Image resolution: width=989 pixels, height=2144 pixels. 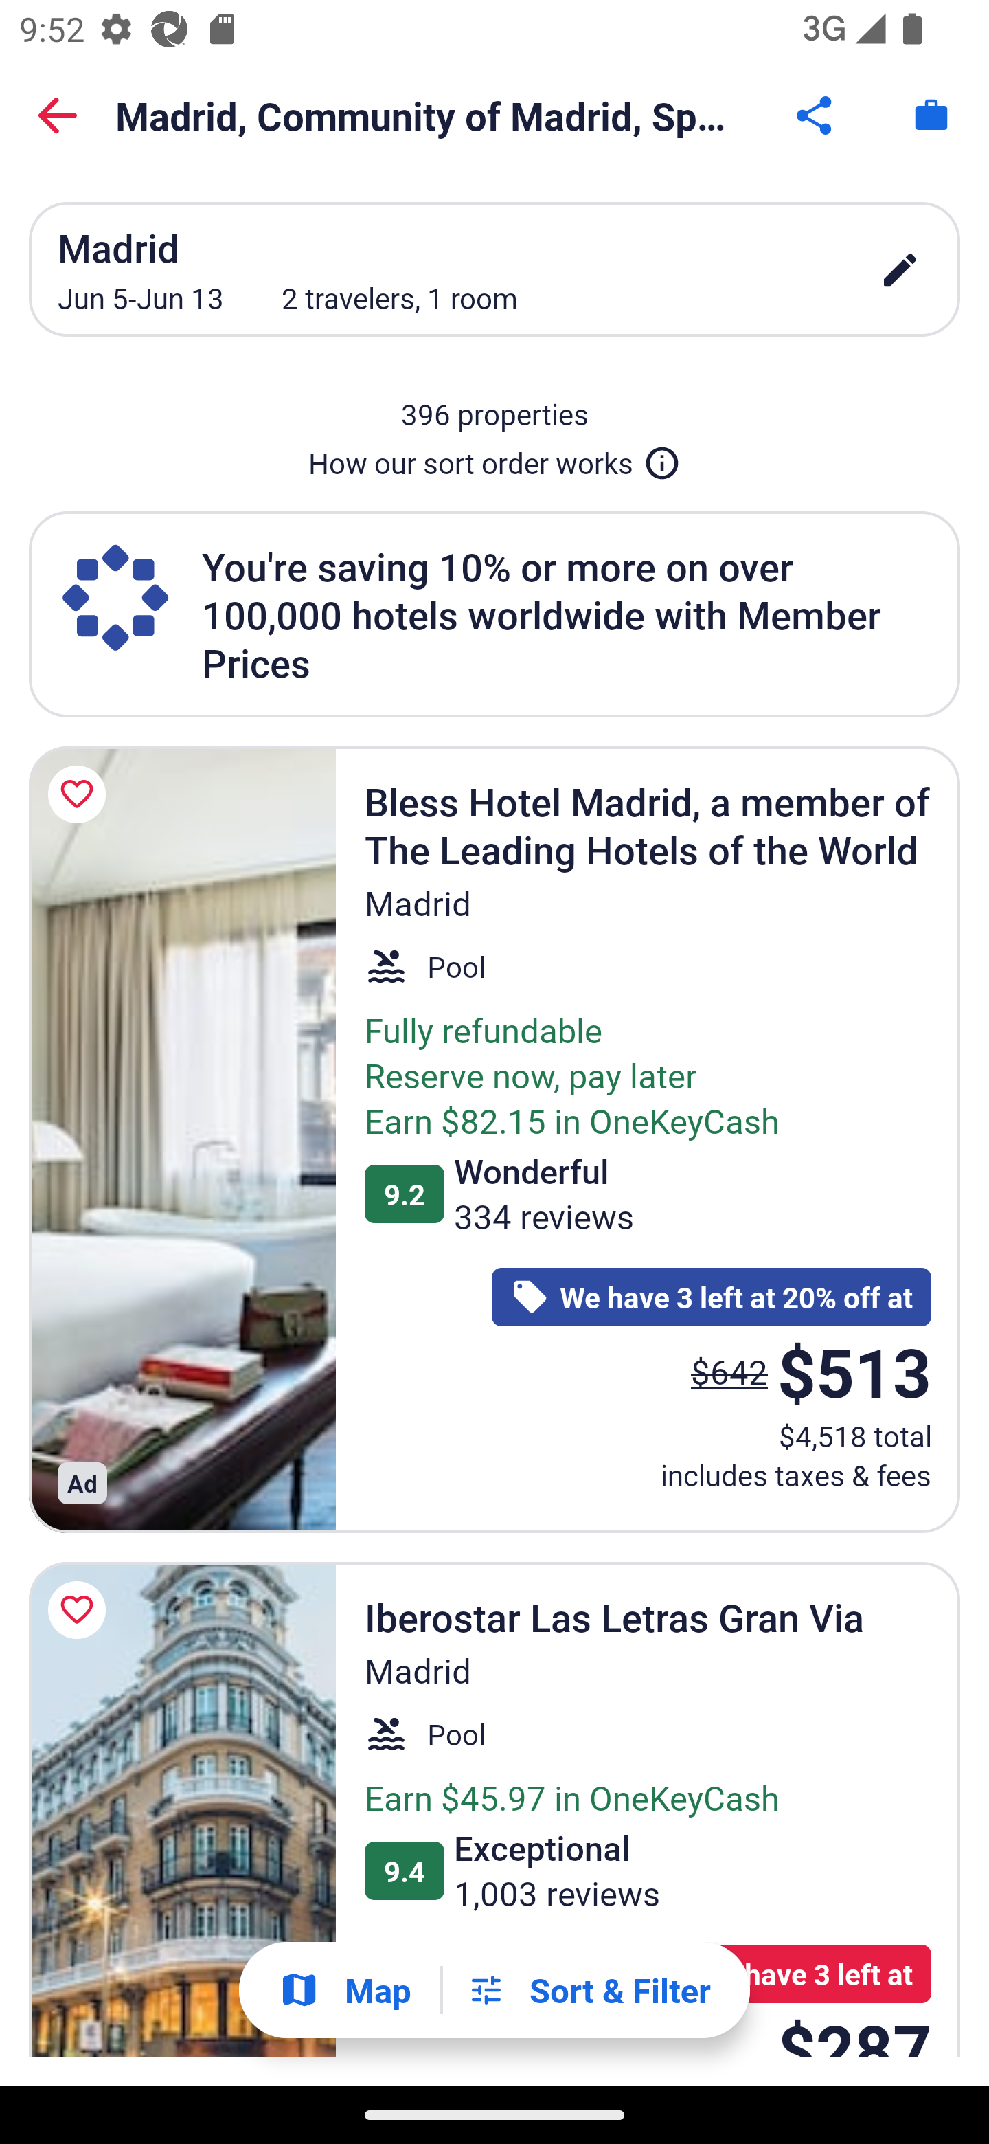 What do you see at coordinates (494, 458) in the screenshot?
I see `How our sort order works` at bounding box center [494, 458].